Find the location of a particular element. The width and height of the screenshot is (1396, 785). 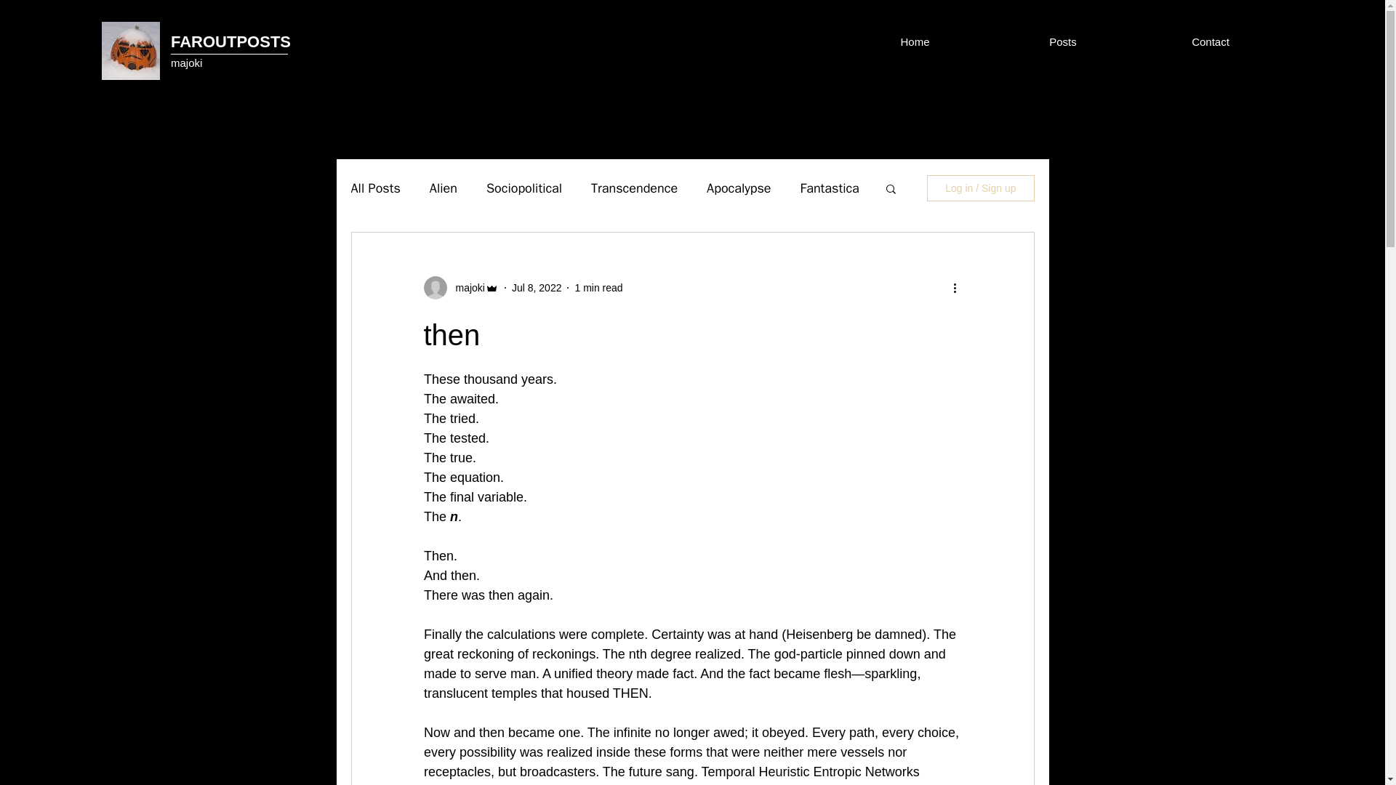

Contact is located at coordinates (1210, 41).